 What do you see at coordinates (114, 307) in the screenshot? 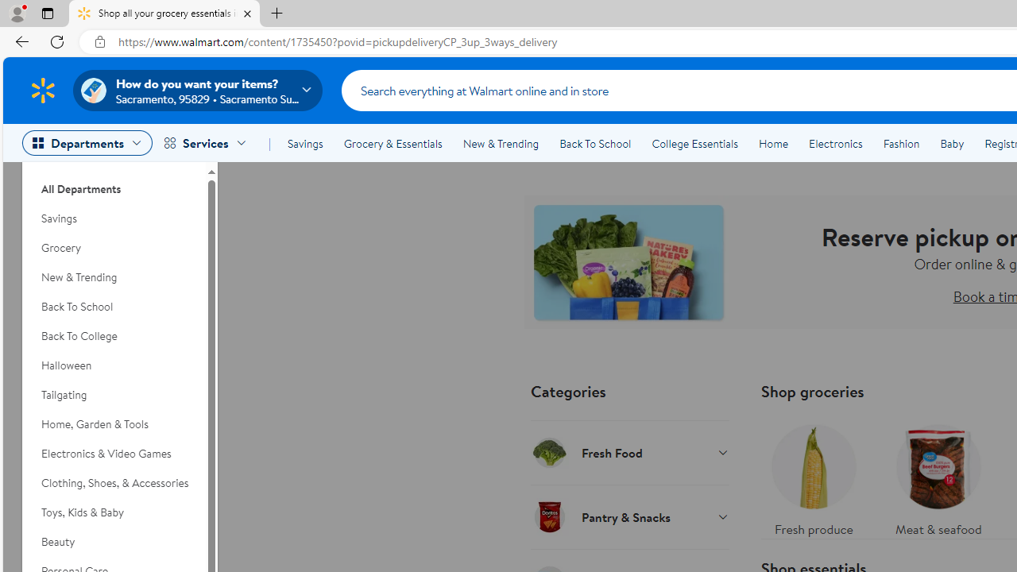
I see `Back To School` at bounding box center [114, 307].